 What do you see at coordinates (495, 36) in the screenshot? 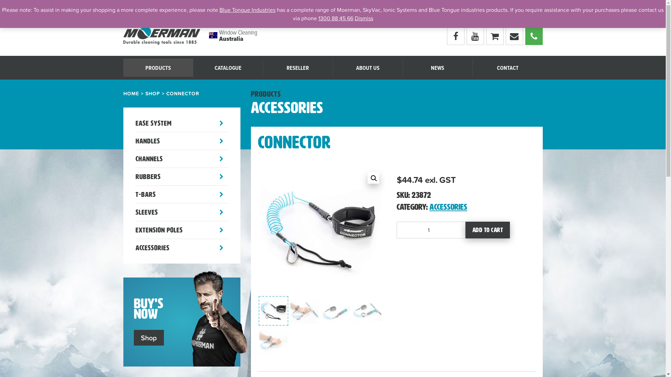
I see `My shopping cart` at bounding box center [495, 36].